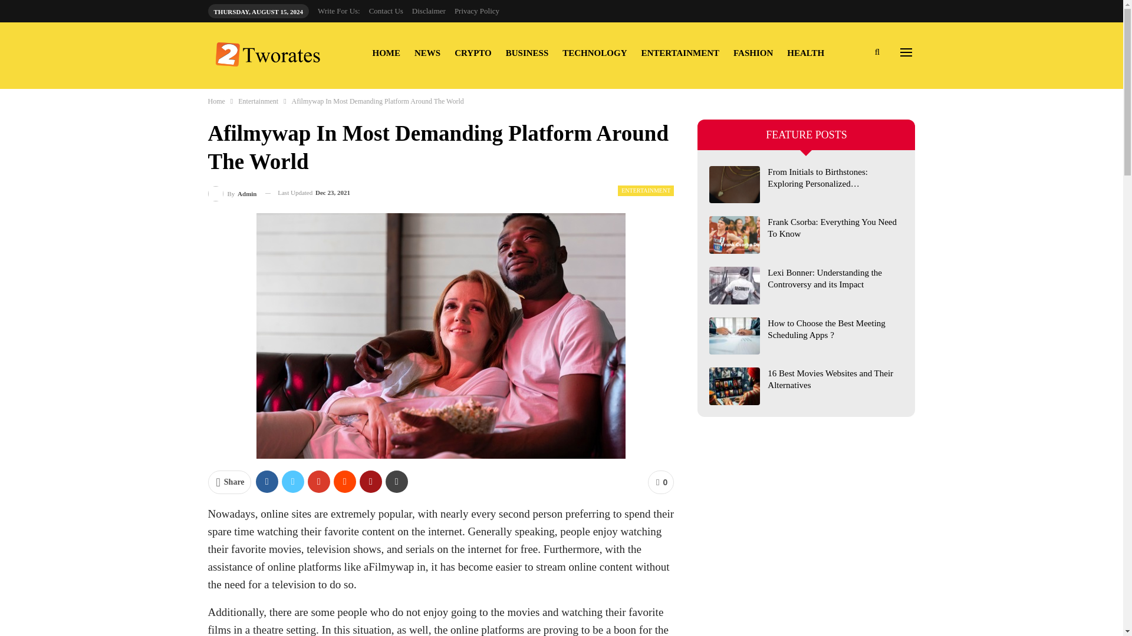  I want to click on FASHION, so click(752, 53).